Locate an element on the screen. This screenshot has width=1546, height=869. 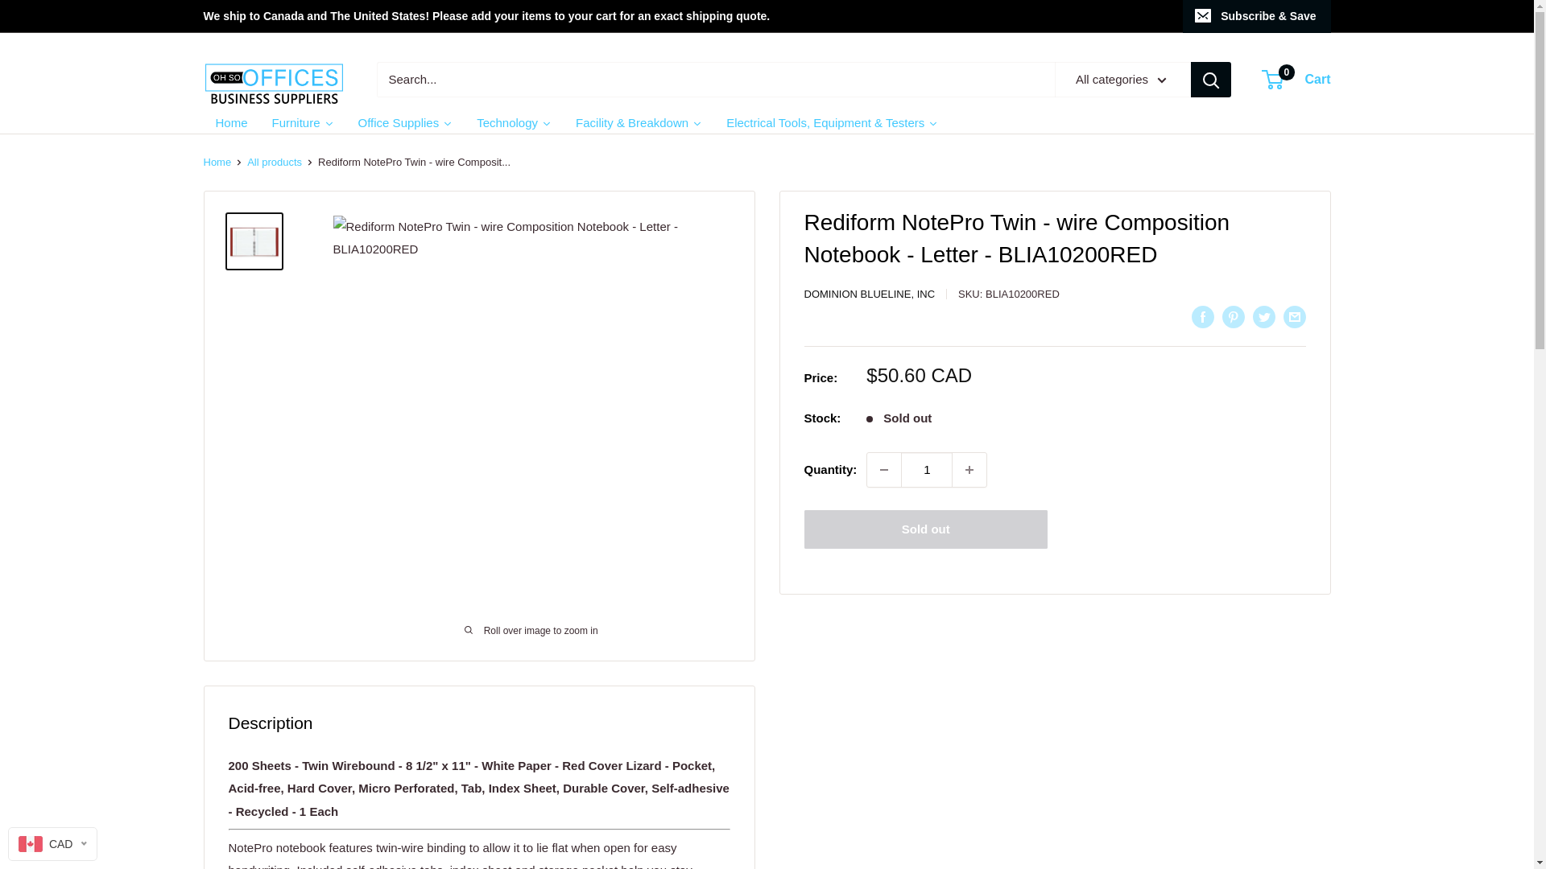
All products is located at coordinates (274, 163).